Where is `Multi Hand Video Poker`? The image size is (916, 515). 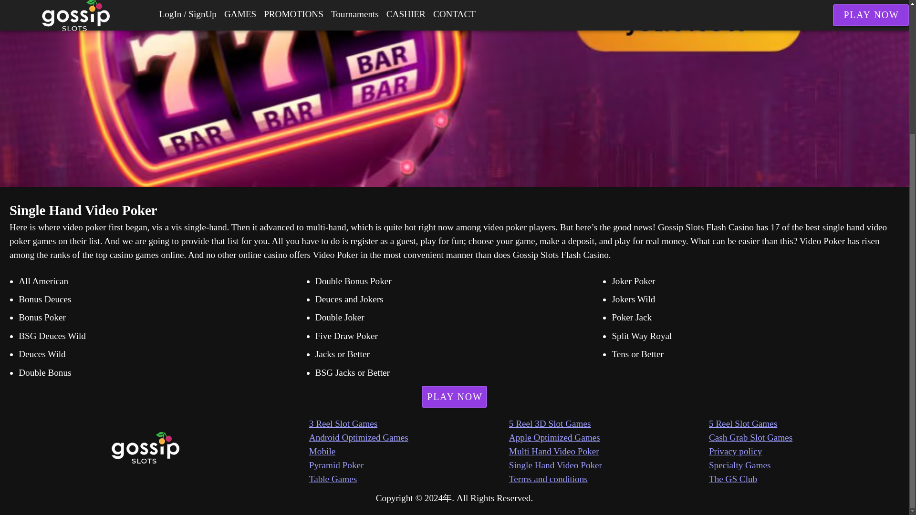 Multi Hand Video Poker is located at coordinates (609, 452).